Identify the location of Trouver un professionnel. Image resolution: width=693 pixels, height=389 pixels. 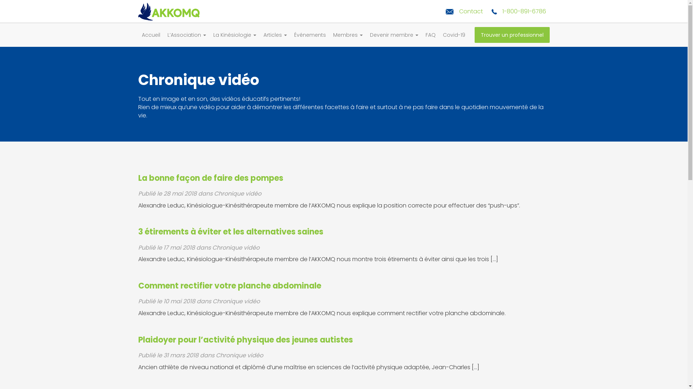
(512, 35).